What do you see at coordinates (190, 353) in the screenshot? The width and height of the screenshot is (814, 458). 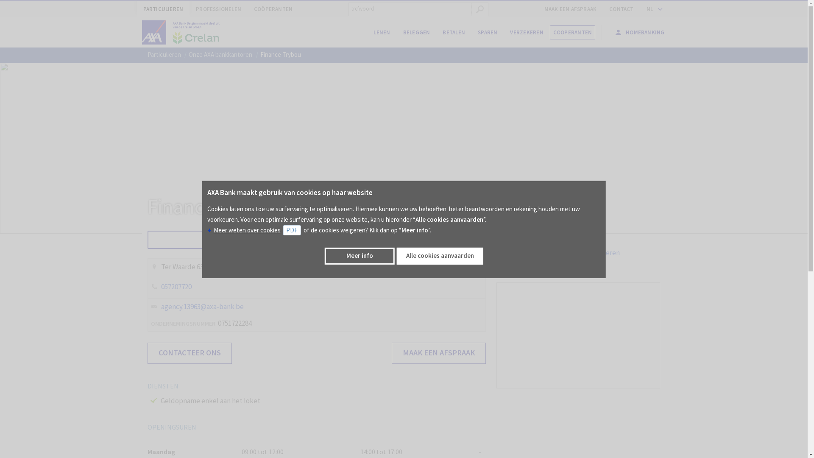 I see `CONTACTEER ONS` at bounding box center [190, 353].